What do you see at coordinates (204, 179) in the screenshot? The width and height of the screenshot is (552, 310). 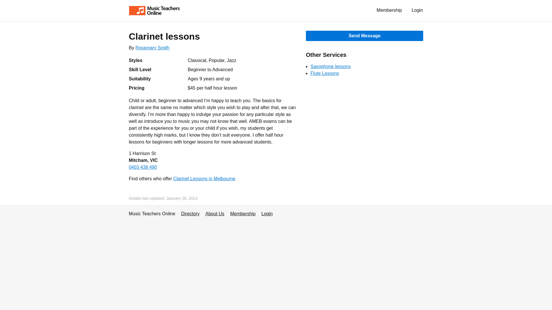 I see `Clarinet Lessons in Melbourne` at bounding box center [204, 179].